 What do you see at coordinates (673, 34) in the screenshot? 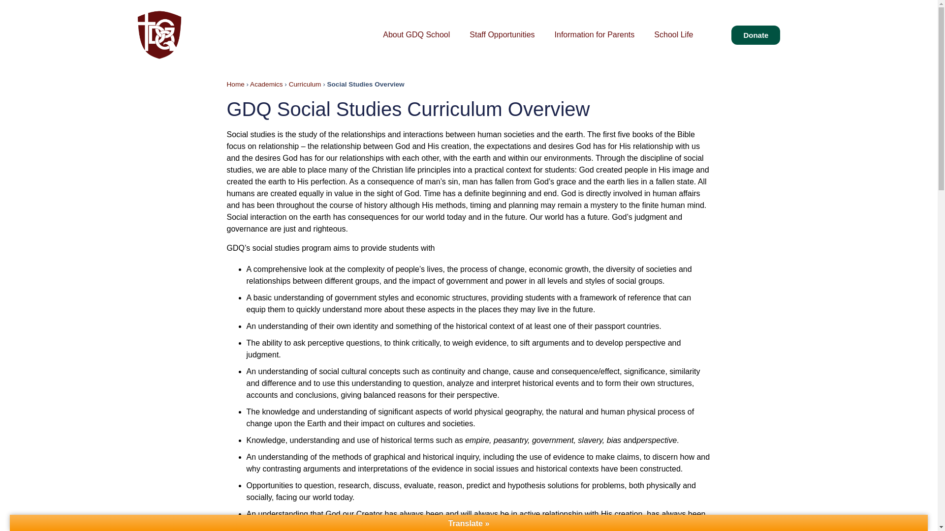
I see `School Life` at bounding box center [673, 34].